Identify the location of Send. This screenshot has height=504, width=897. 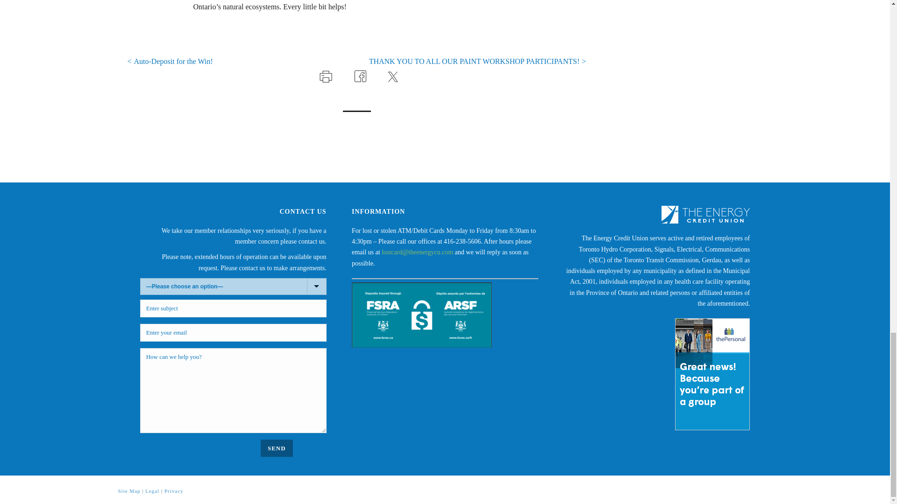
(277, 448).